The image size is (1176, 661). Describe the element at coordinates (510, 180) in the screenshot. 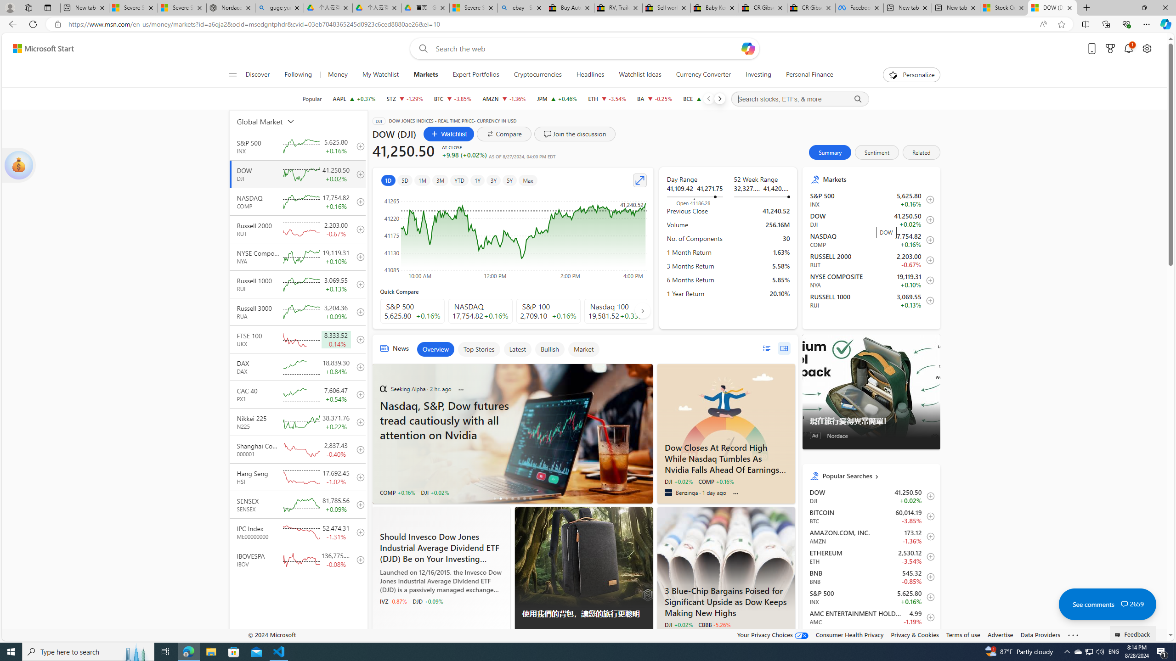

I see `5Y` at that location.